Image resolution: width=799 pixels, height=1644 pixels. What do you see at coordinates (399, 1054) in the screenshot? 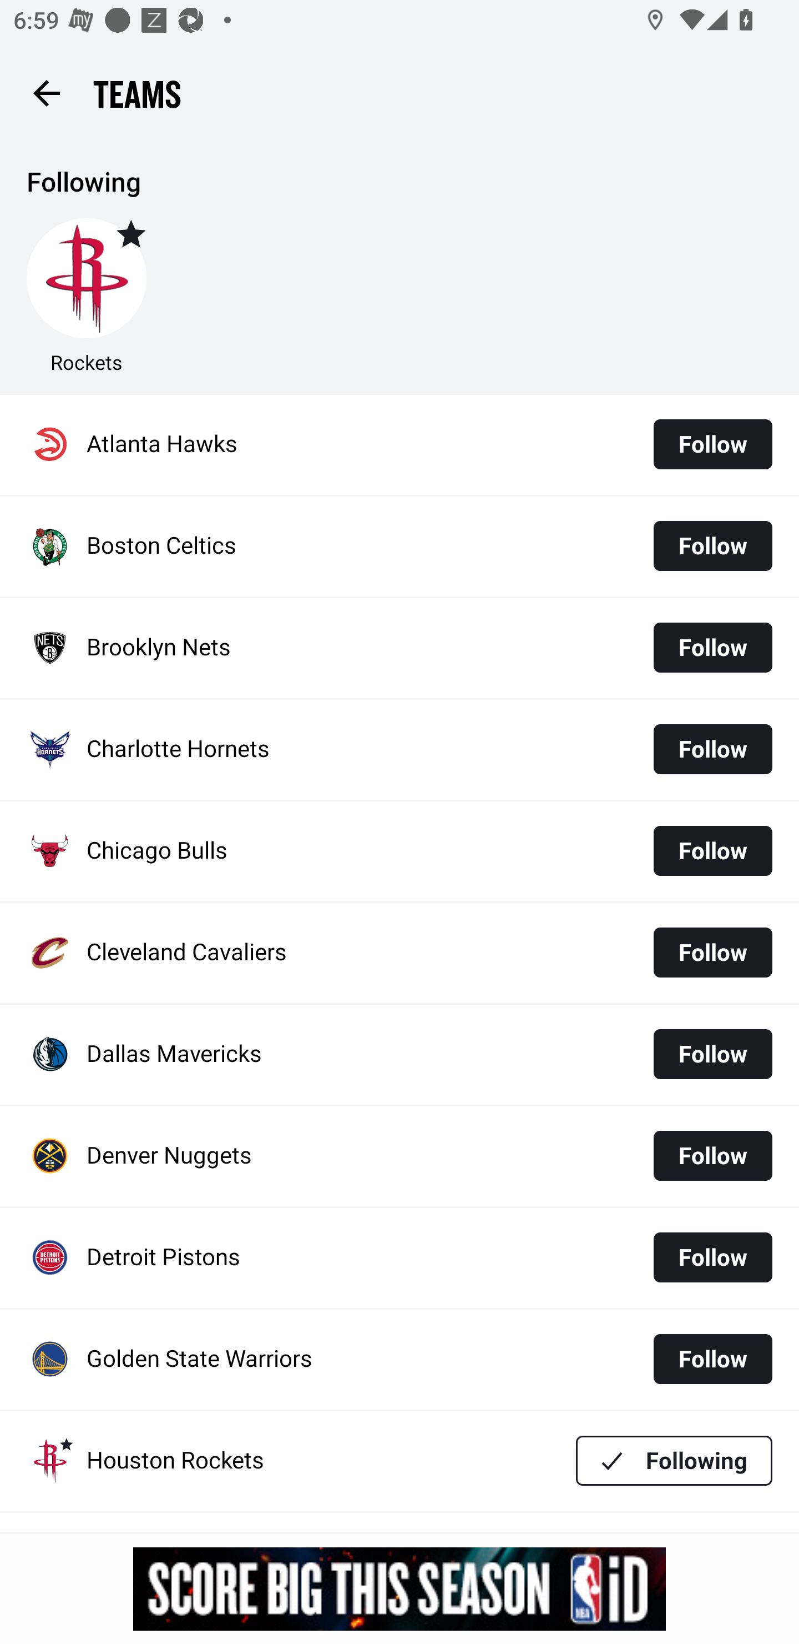
I see `Dallas Mavericks Follow` at bounding box center [399, 1054].